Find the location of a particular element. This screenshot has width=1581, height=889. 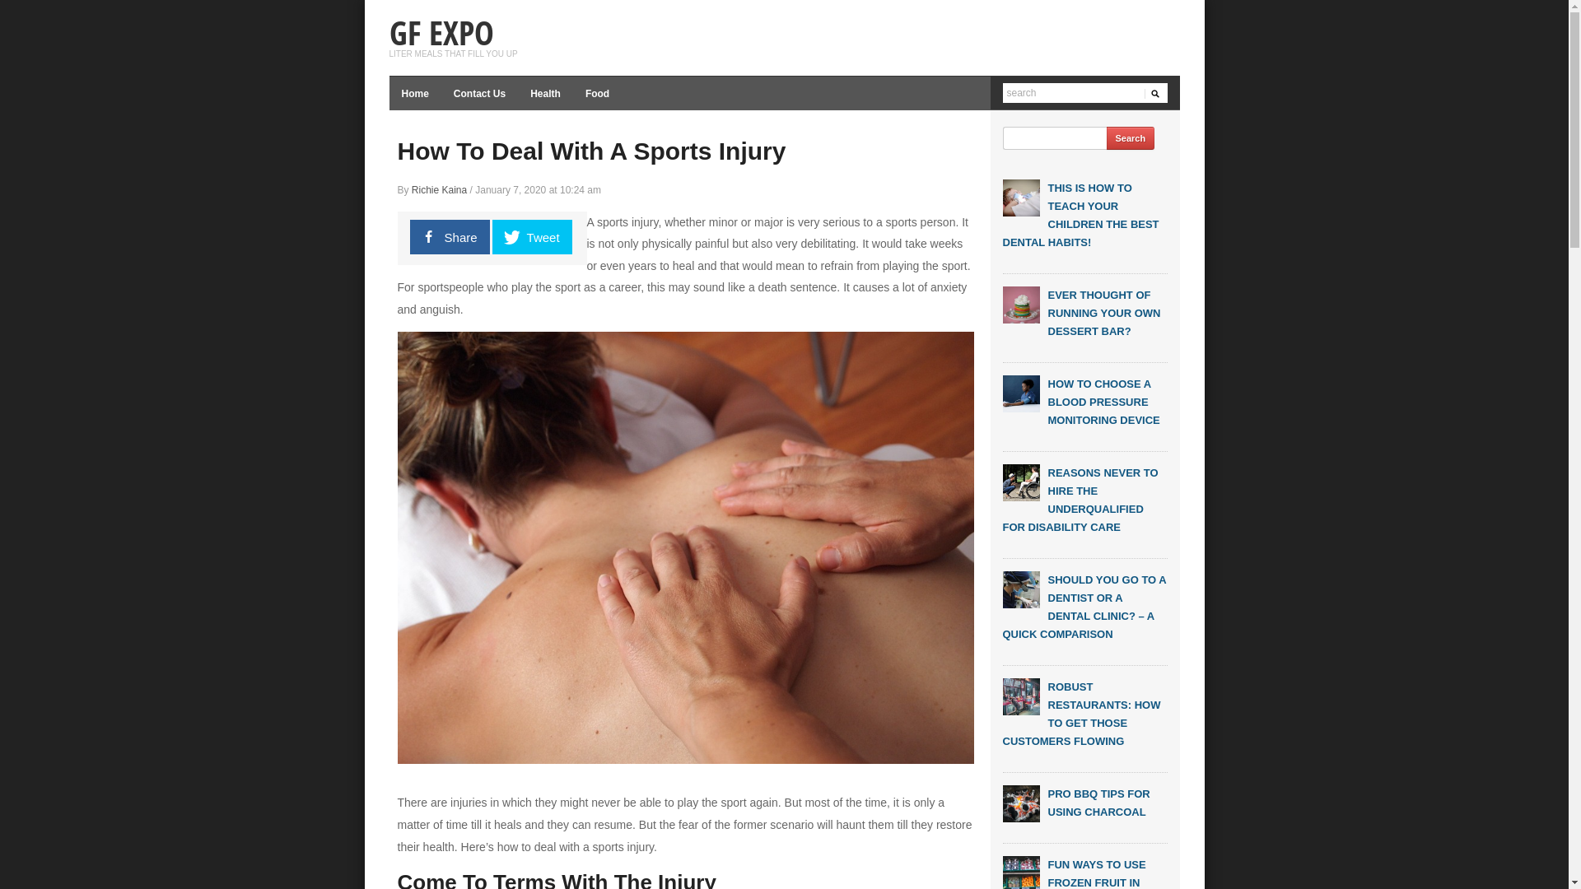

REASONS NEVER TO HIRE THE UNDERQUALIFIED FOR DISABILITY CARE is located at coordinates (1080, 500).